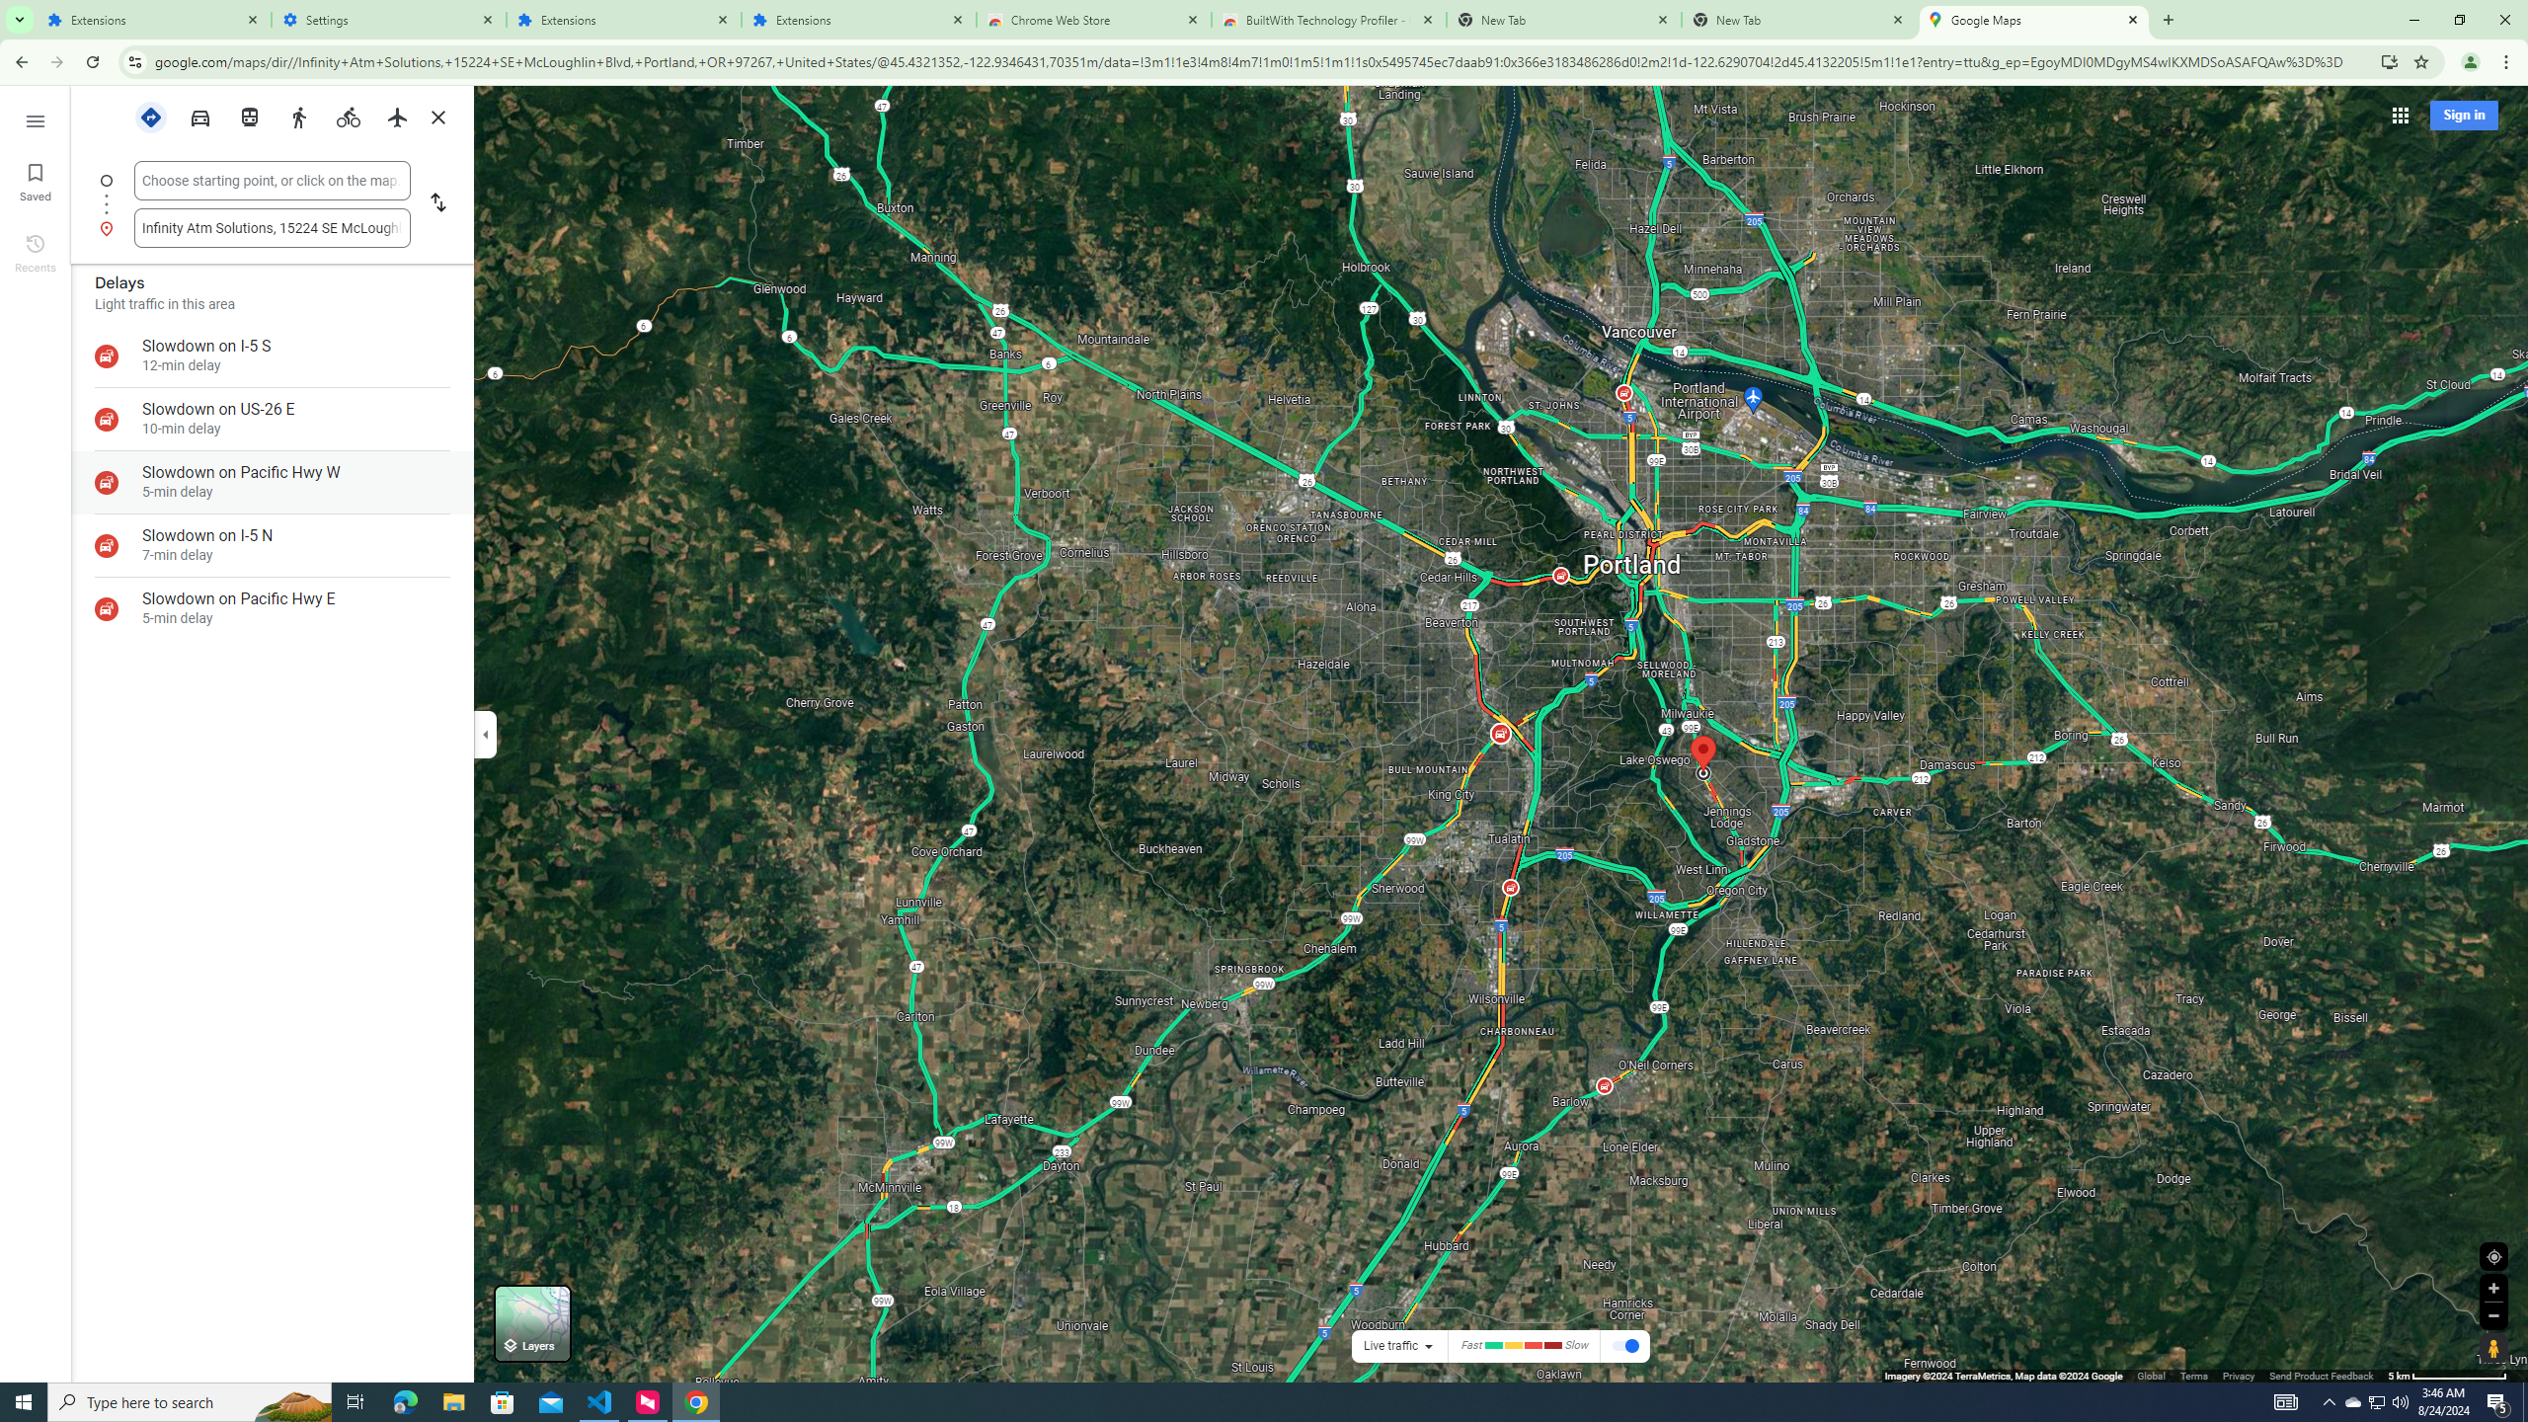 This screenshot has height=1422, width=2528. I want to click on Show Your Location, so click(2493, 1256).